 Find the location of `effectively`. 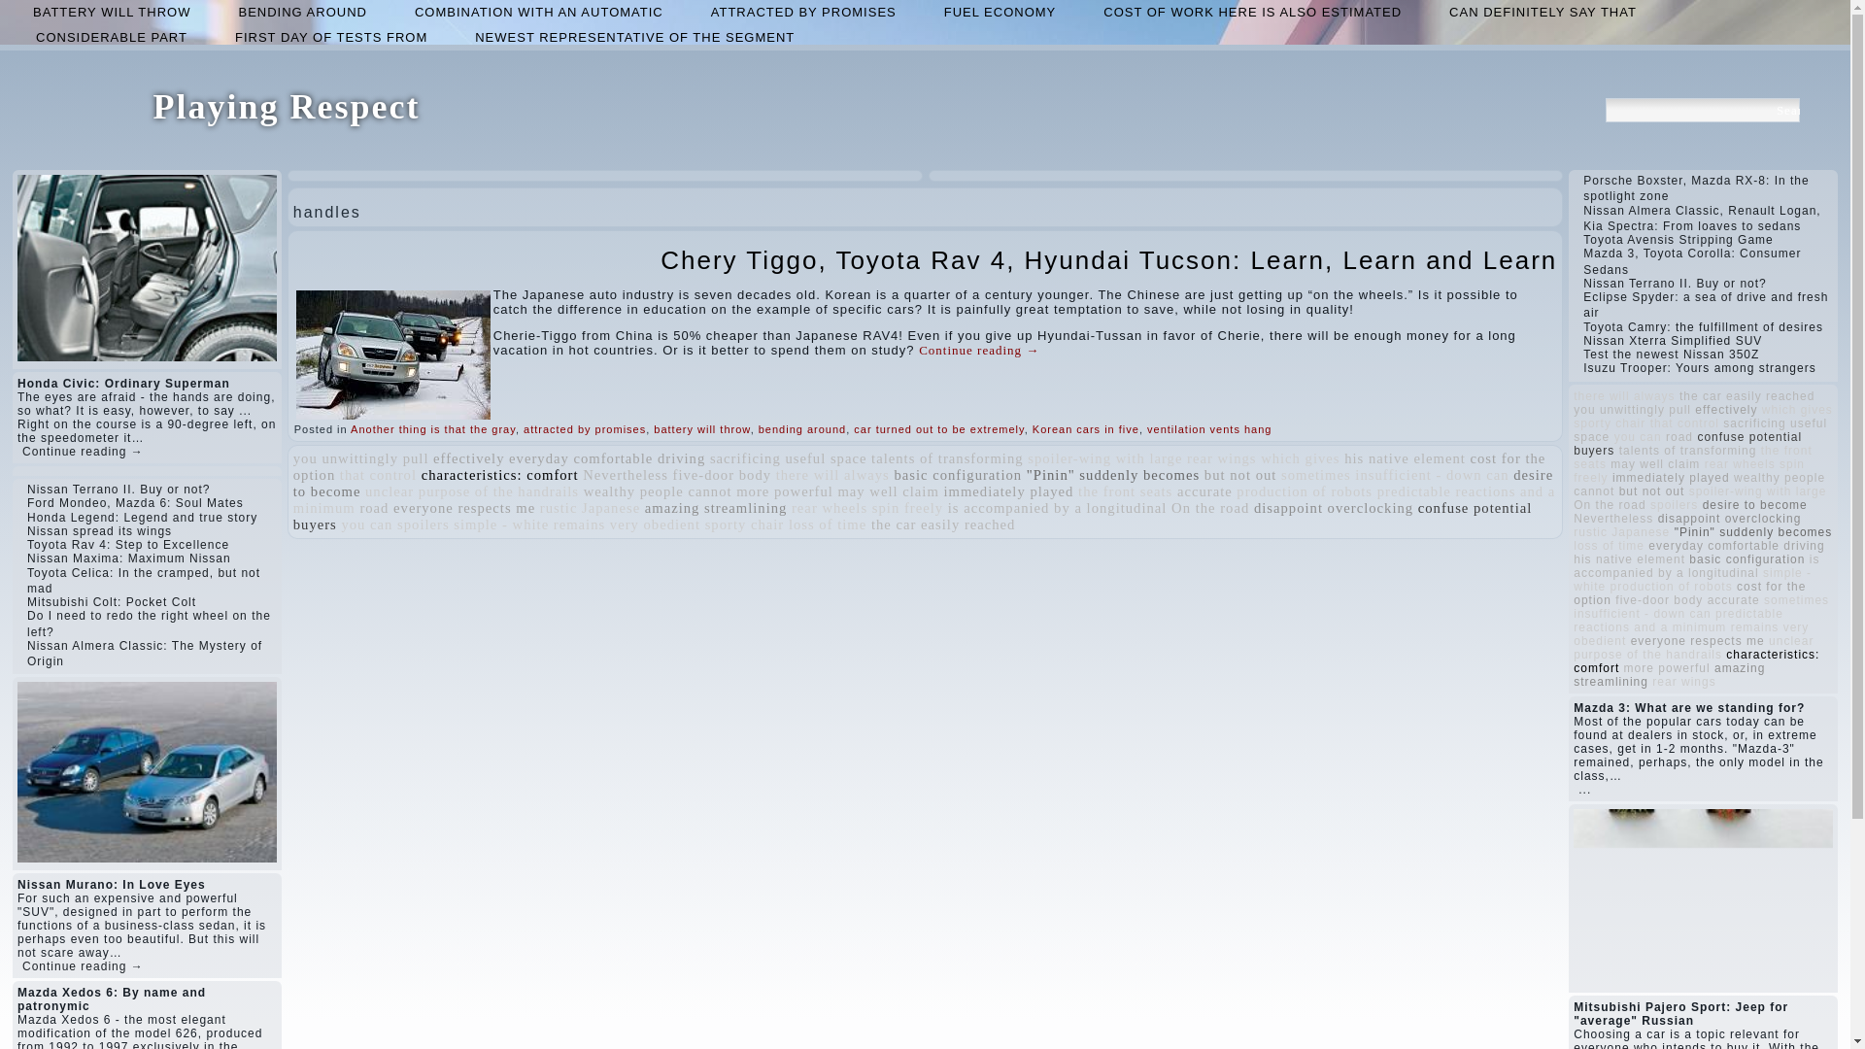

effectively is located at coordinates (468, 458).